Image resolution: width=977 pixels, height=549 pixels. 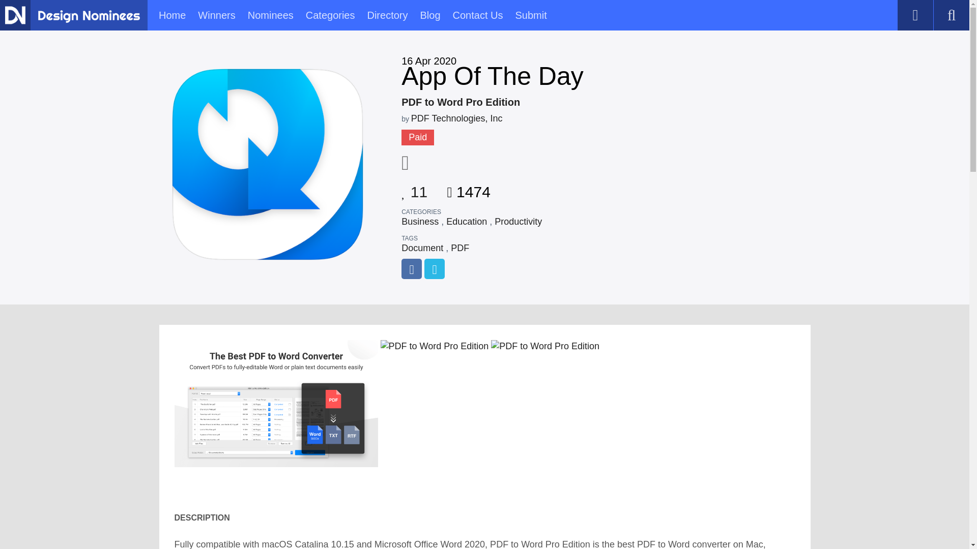 What do you see at coordinates (530, 15) in the screenshot?
I see `Submit` at bounding box center [530, 15].